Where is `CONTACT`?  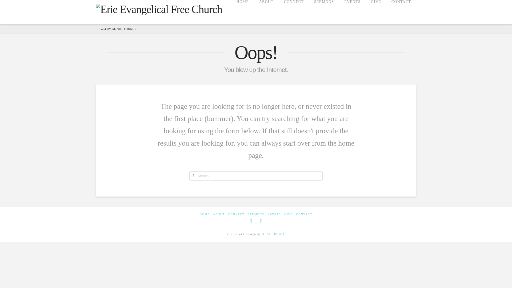 CONTACT is located at coordinates (401, 12).